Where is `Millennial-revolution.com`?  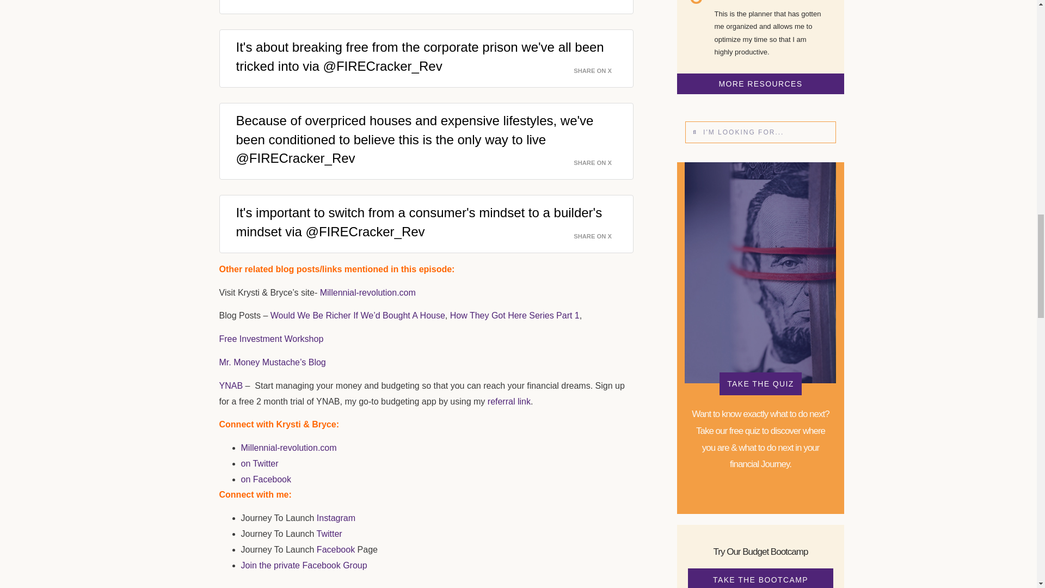 Millennial-revolution.com is located at coordinates (288, 448).